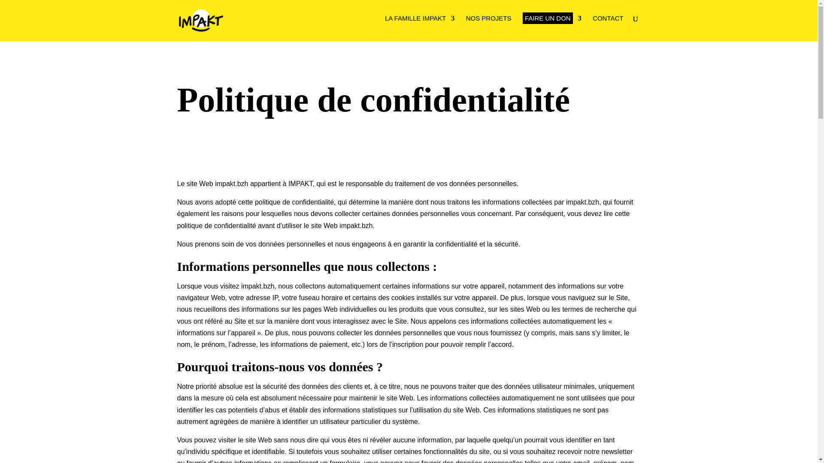  I want to click on FAIRE UN DON, so click(552, 21).